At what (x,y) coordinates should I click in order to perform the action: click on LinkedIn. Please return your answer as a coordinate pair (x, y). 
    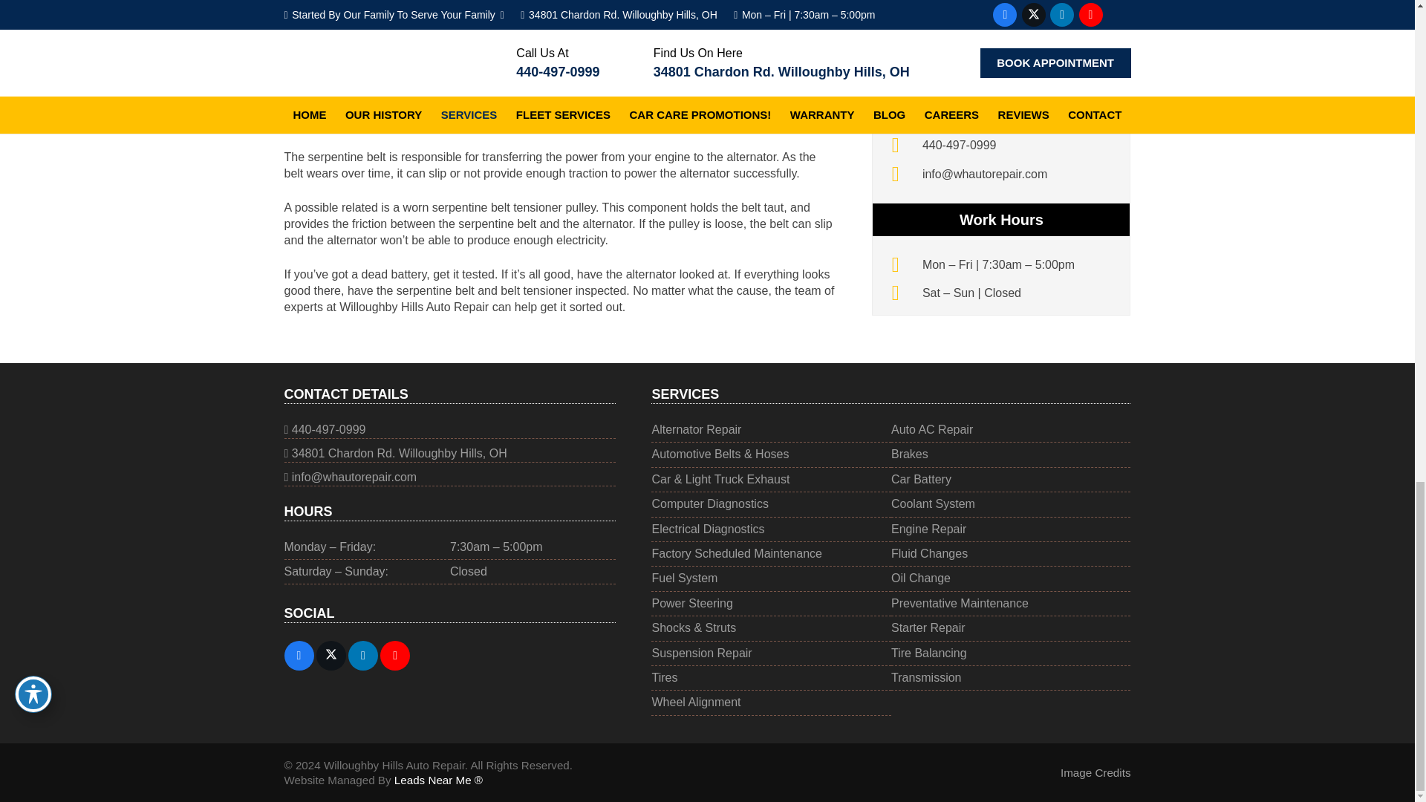
    Looking at the image, I should click on (362, 655).